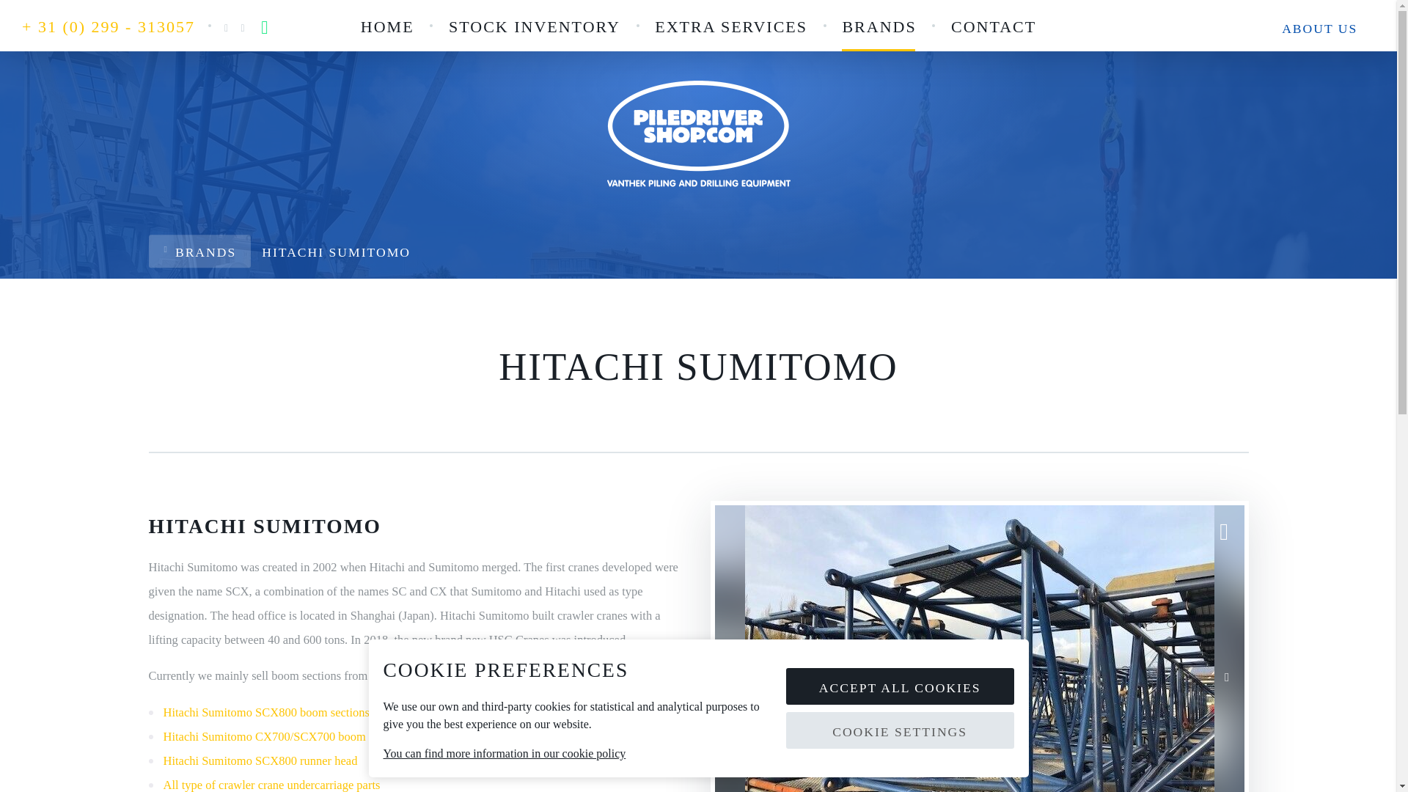  Describe the element at coordinates (994, 27) in the screenshot. I see `CONTACT` at that location.